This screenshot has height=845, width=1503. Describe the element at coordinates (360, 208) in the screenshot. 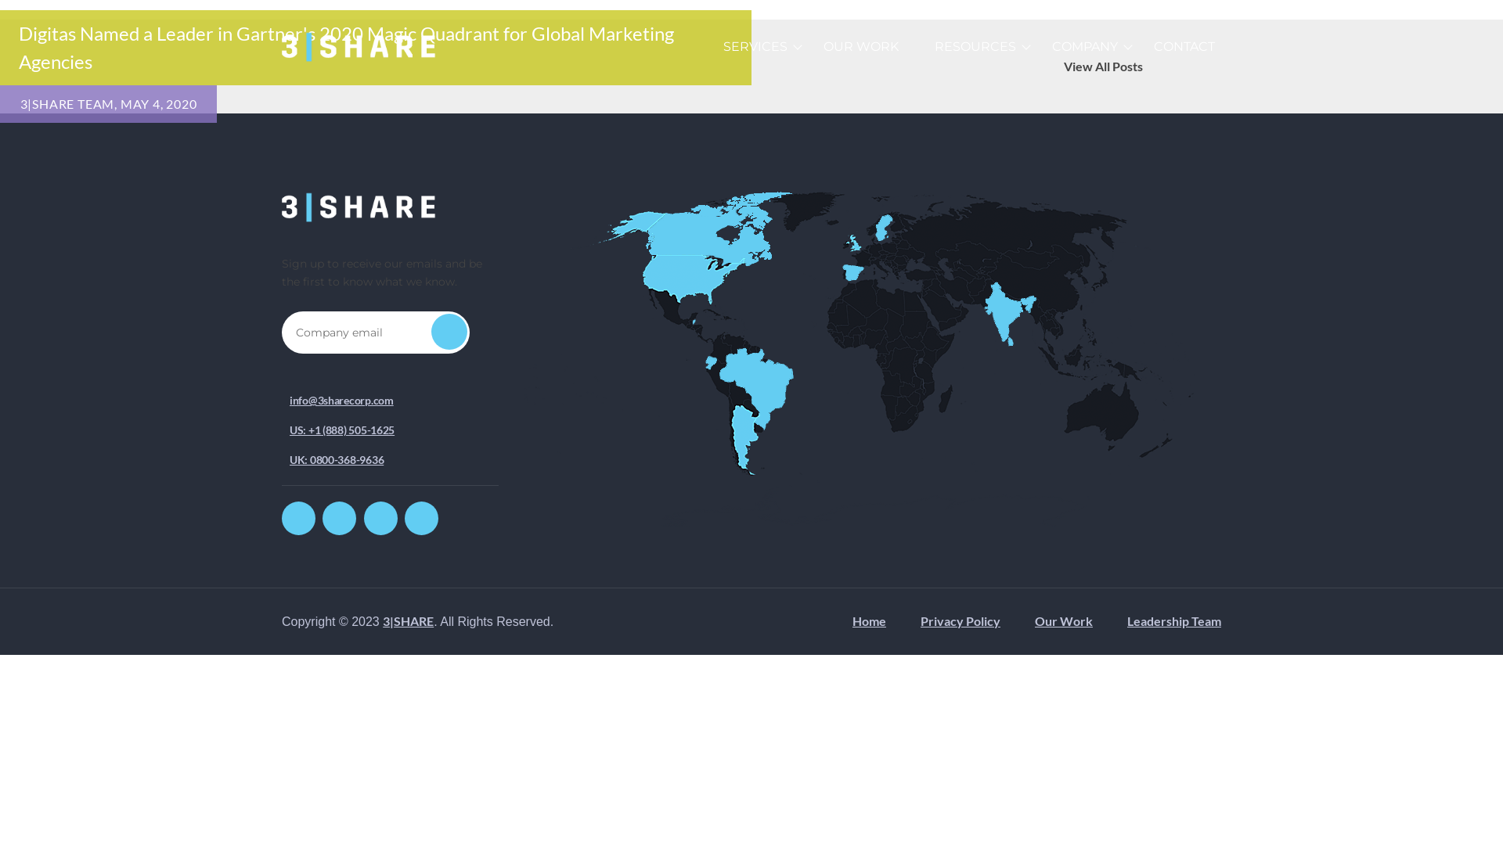

I see `3SHARE_LOGO_WHITE_2018` at that location.